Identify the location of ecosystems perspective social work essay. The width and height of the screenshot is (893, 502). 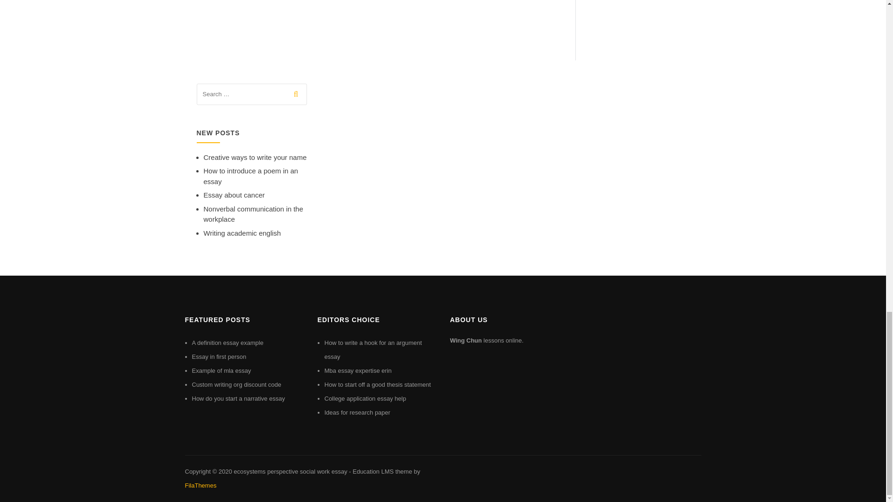
(290, 471).